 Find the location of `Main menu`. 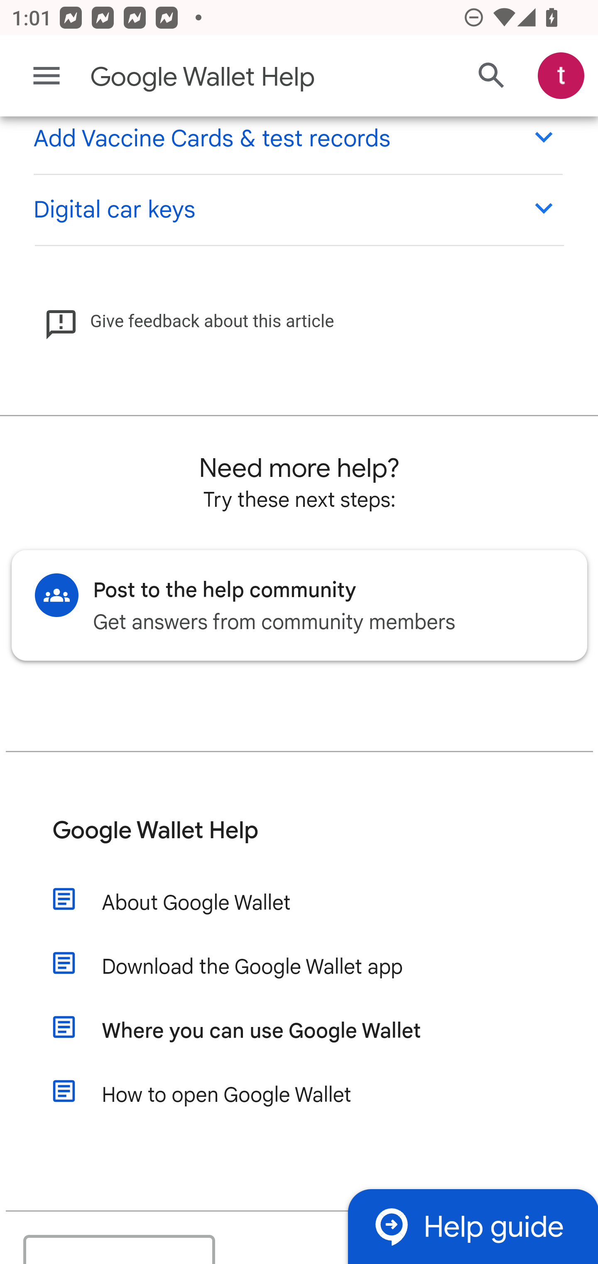

Main menu is located at coordinates (47, 76).